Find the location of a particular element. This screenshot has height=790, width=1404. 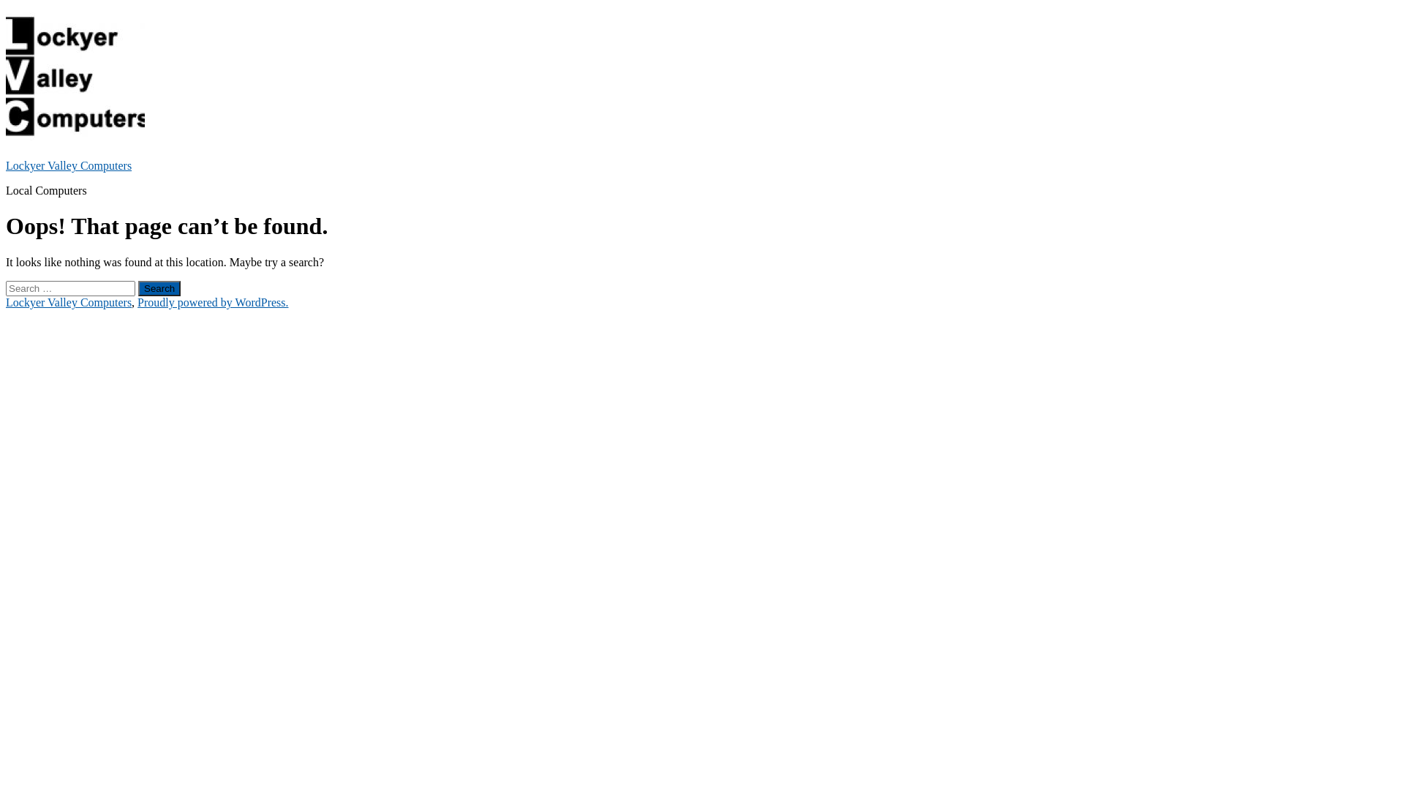

Skip to content is located at coordinates (6, 6).